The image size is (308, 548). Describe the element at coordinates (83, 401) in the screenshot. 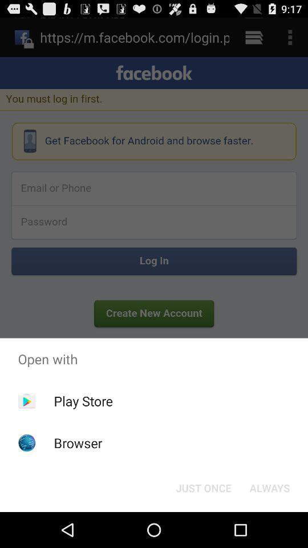

I see `jump until play store item` at that location.